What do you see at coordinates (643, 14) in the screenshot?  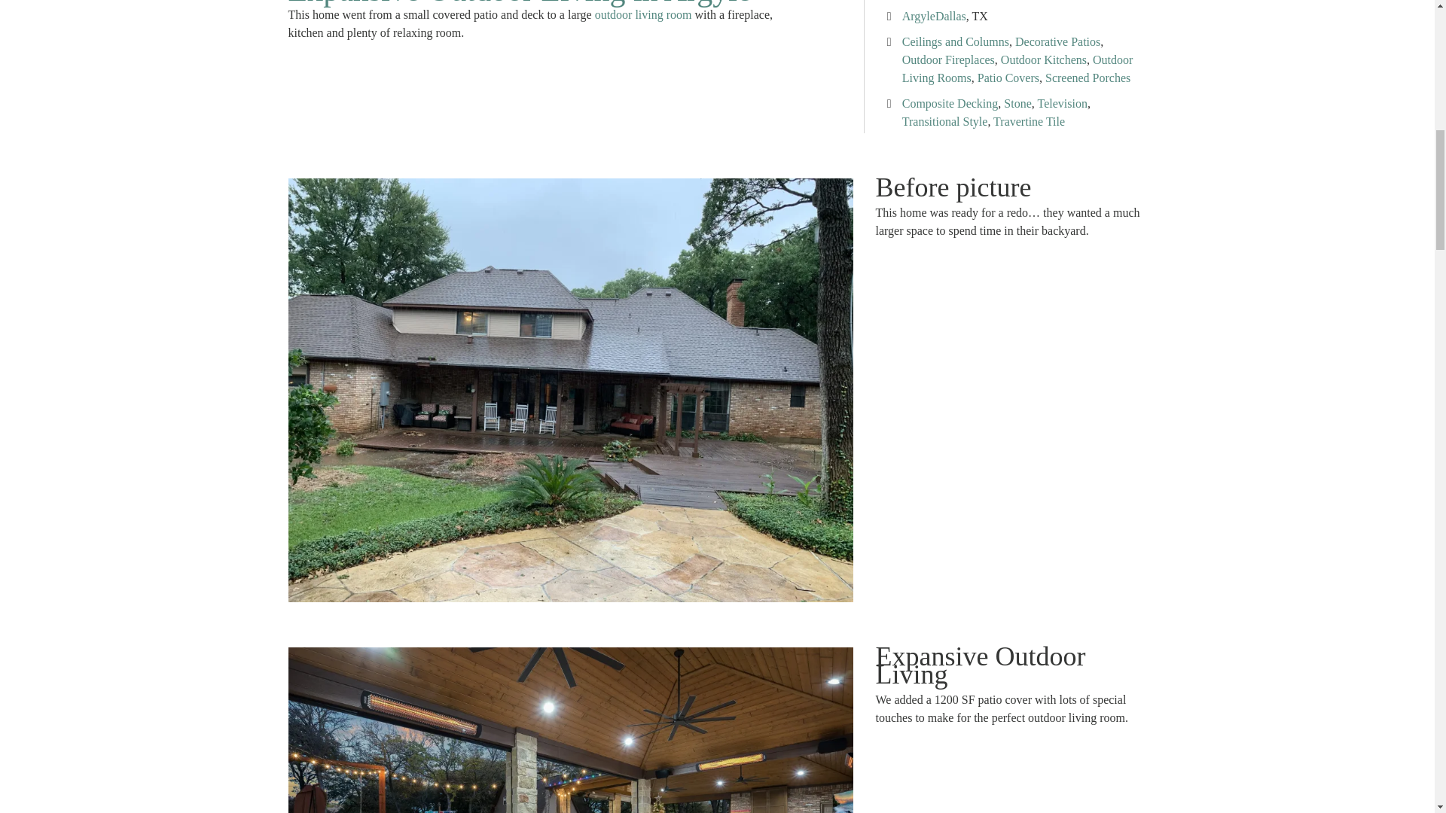 I see `outdoor living room` at bounding box center [643, 14].